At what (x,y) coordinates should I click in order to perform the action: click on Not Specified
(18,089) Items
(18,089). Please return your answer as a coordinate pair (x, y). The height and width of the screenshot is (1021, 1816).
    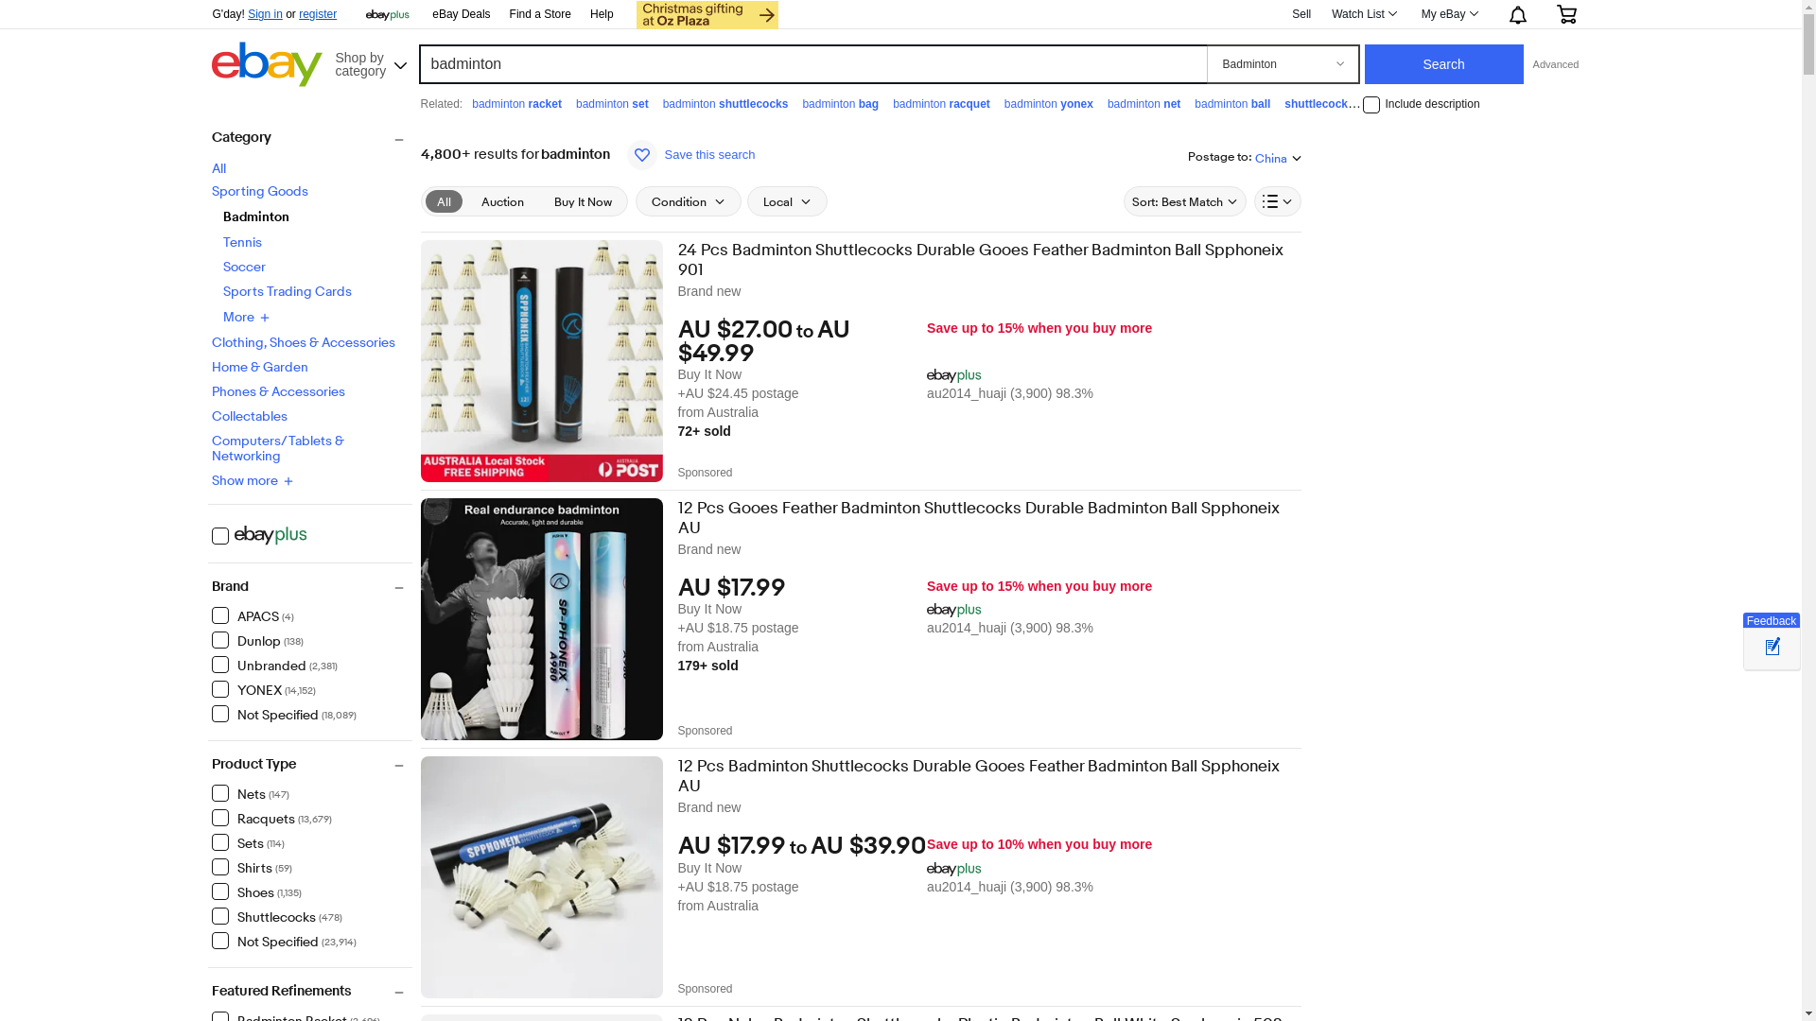
    Looking at the image, I should click on (284, 714).